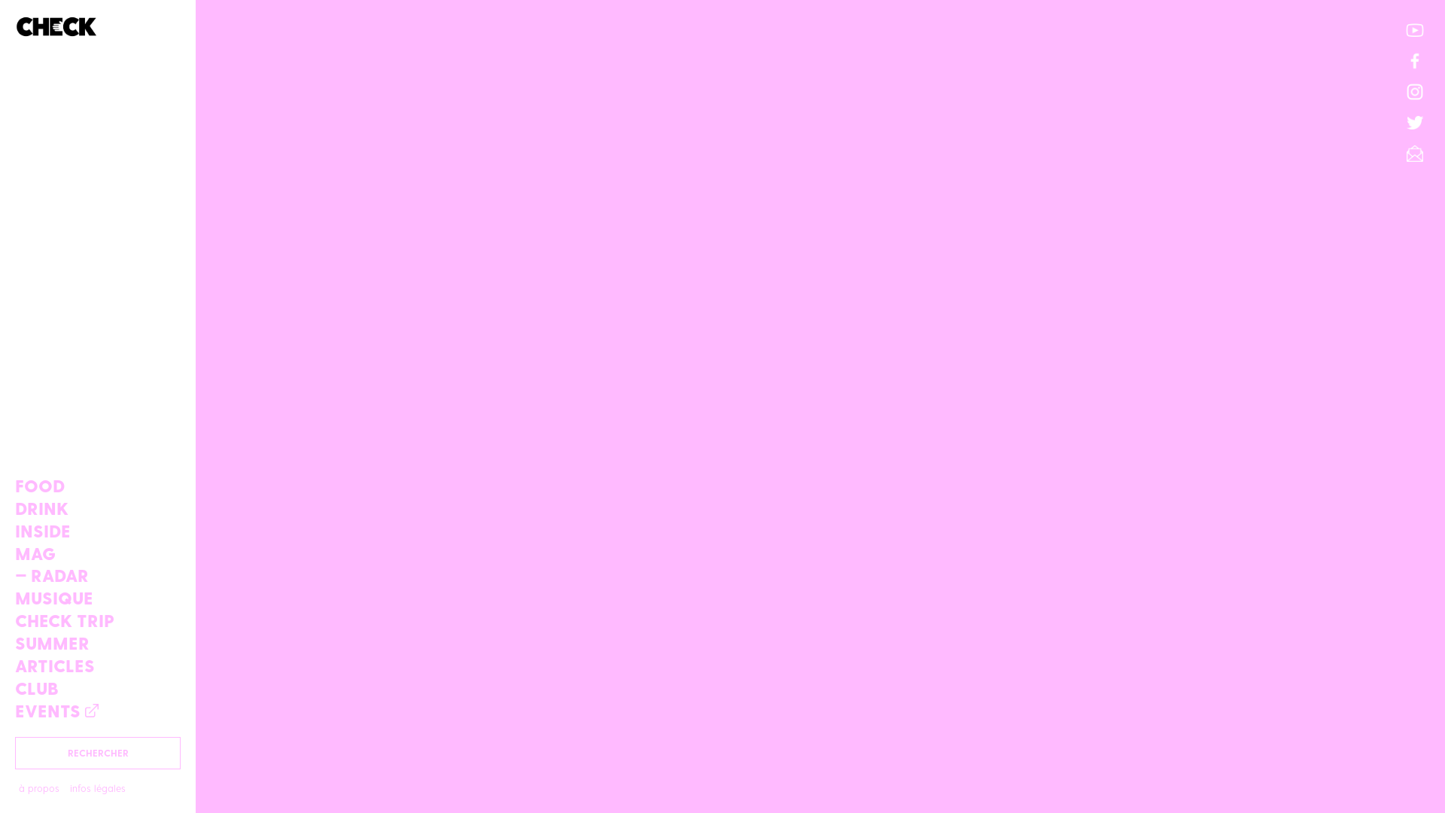  What do you see at coordinates (1415, 30) in the screenshot?
I see `YouTube` at bounding box center [1415, 30].